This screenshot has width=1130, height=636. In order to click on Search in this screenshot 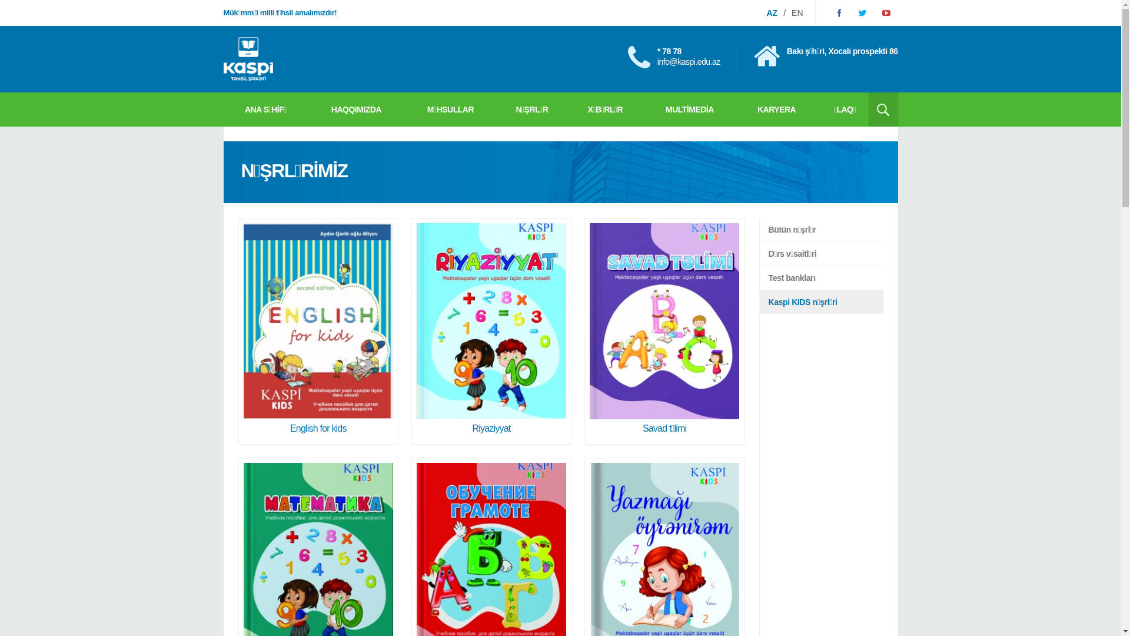, I will do `click(883, 110)`.